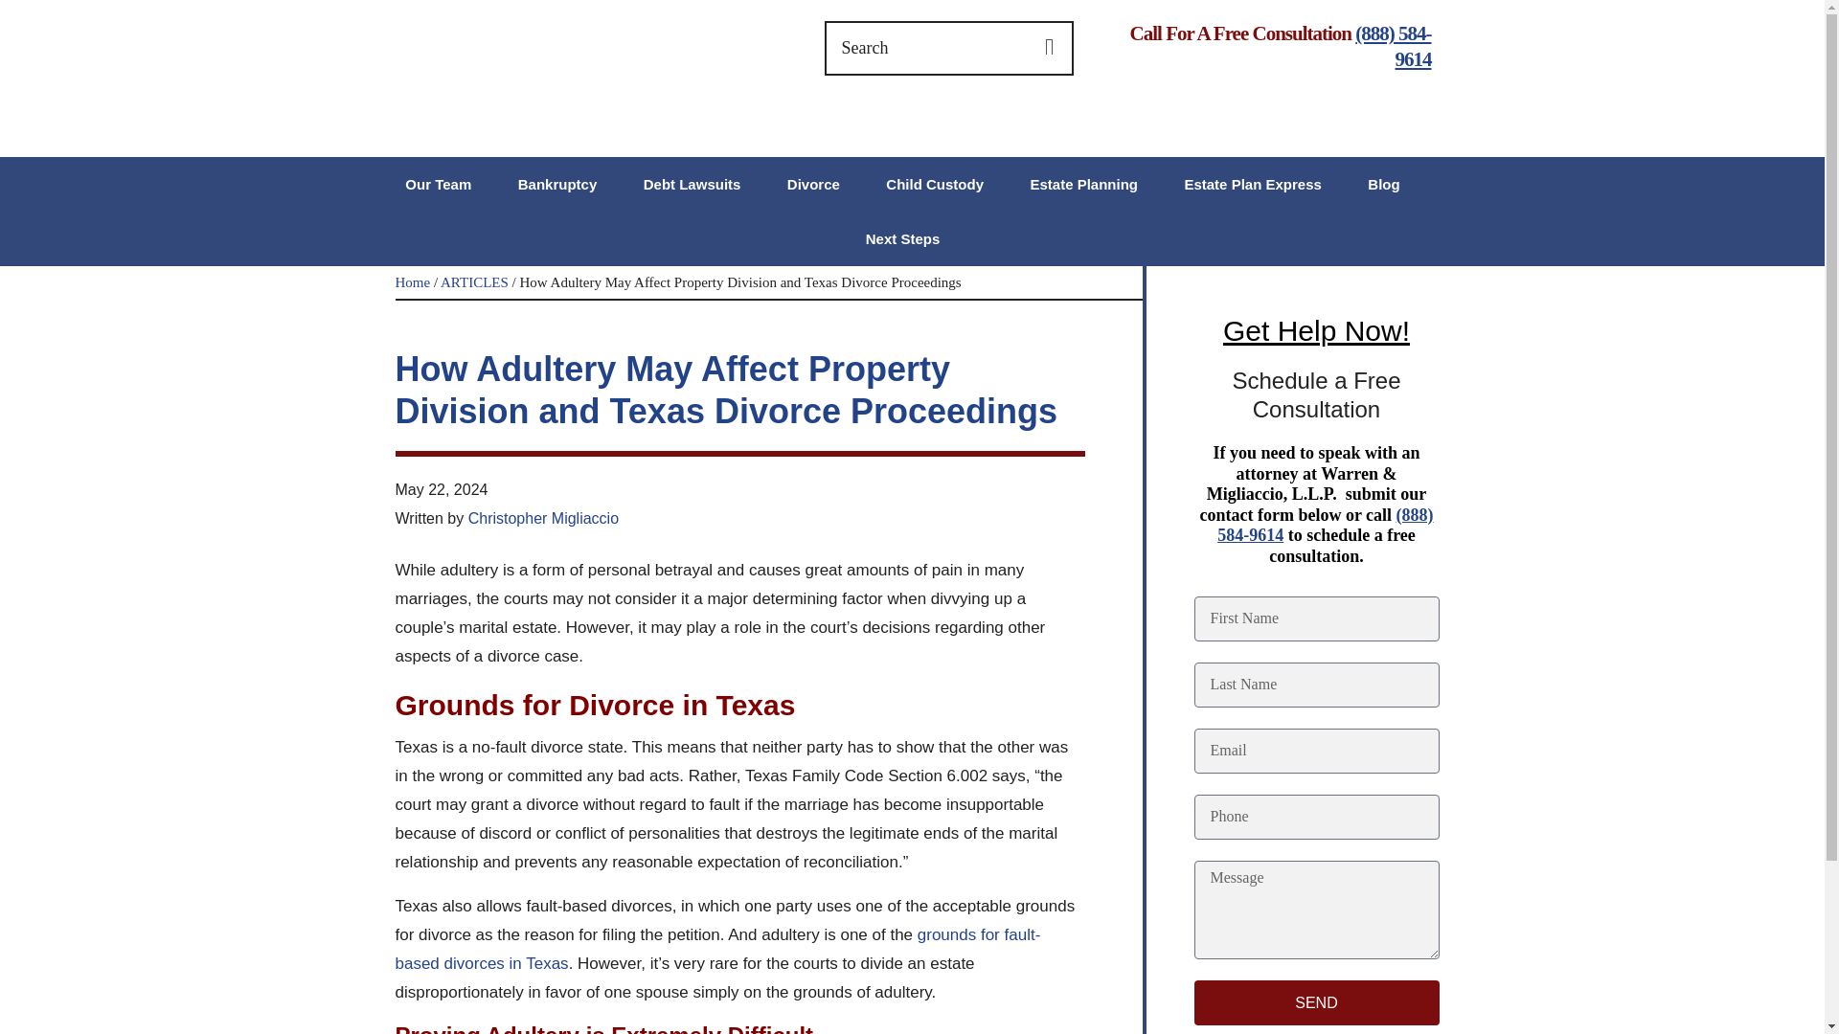  What do you see at coordinates (437, 184) in the screenshot?
I see `Our Team` at bounding box center [437, 184].